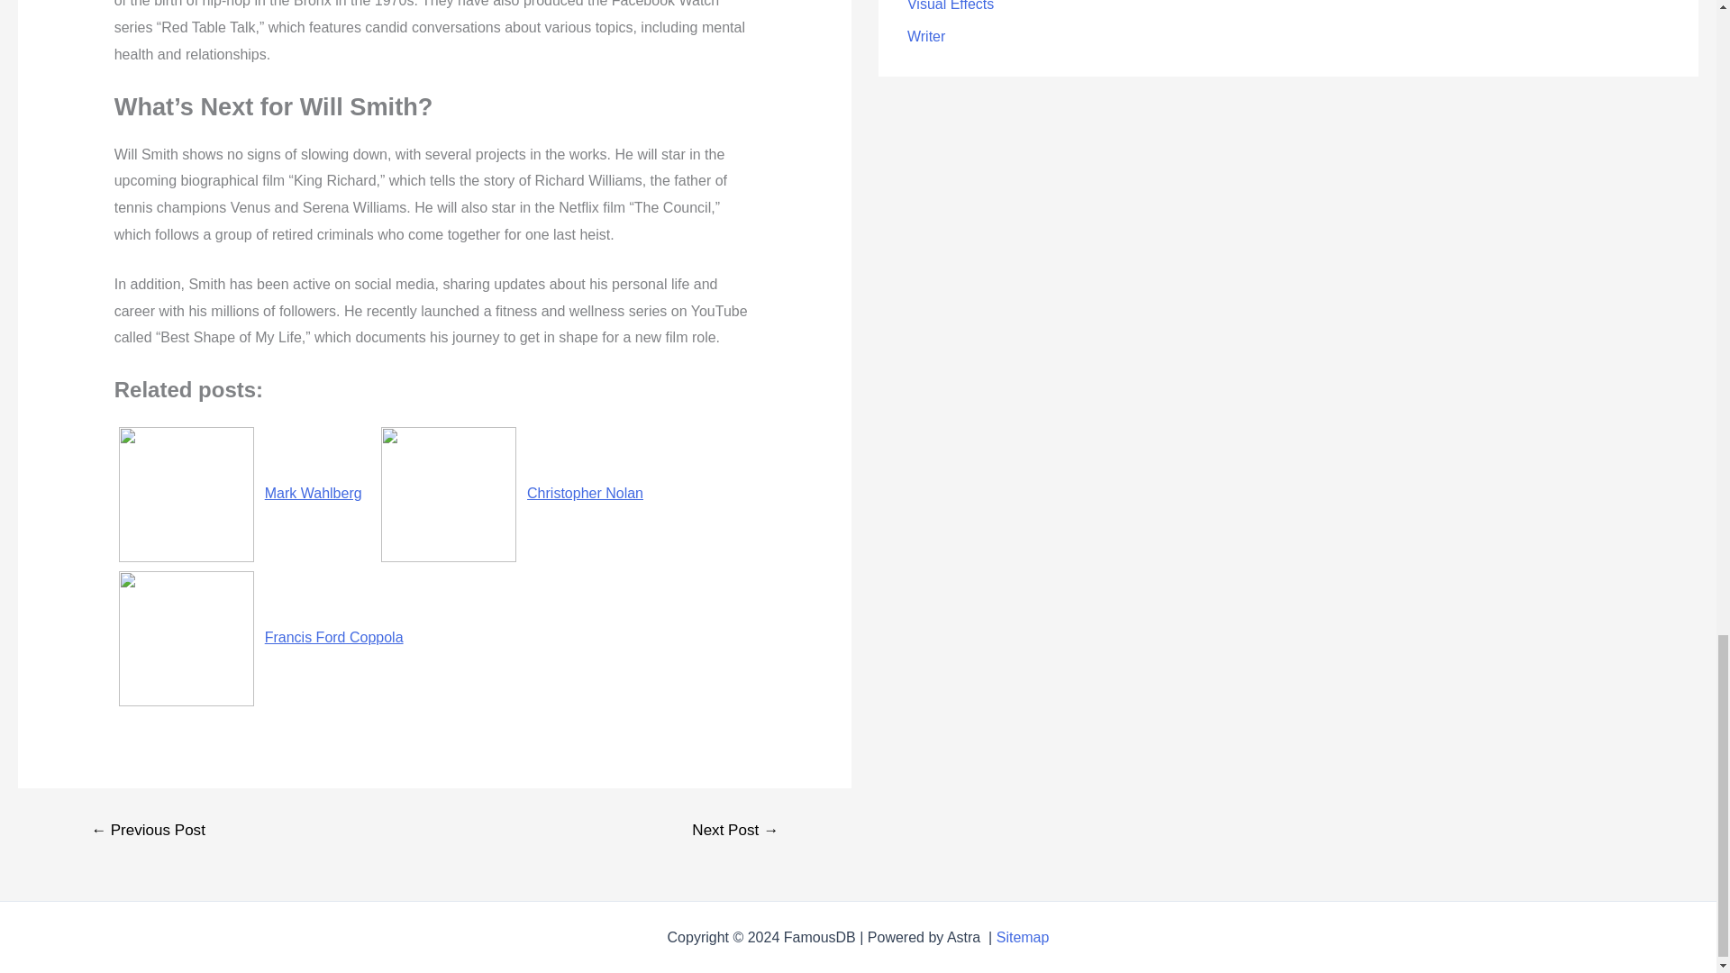  What do you see at coordinates (261, 637) in the screenshot?
I see `Francis Ford Coppola` at bounding box center [261, 637].